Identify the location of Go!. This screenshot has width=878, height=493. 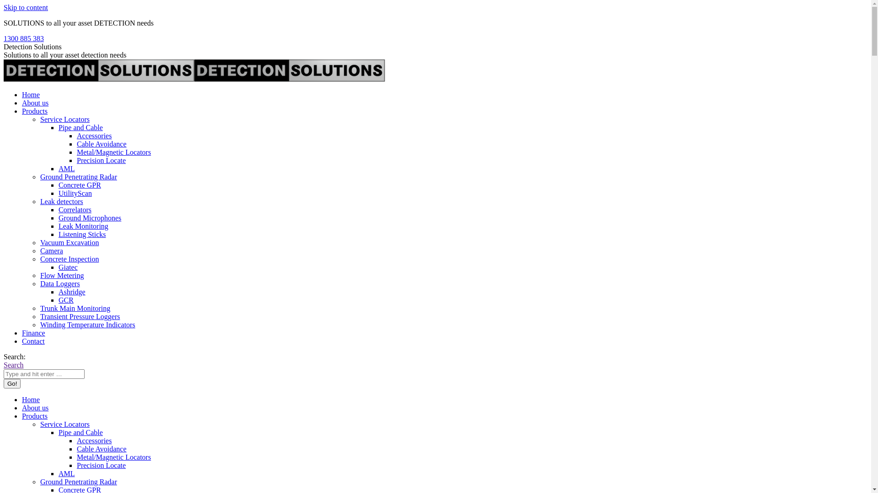
(12, 383).